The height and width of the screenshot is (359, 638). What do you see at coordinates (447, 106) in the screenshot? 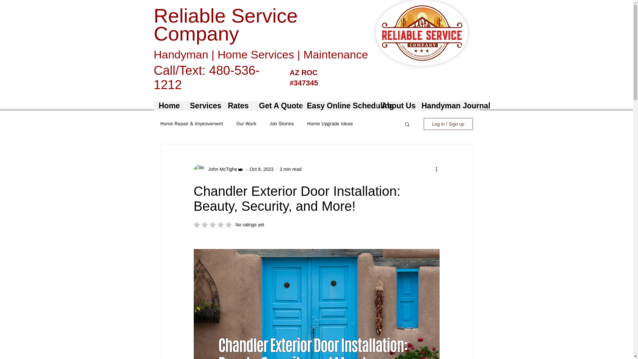
I see `Handyman Journal` at bounding box center [447, 106].